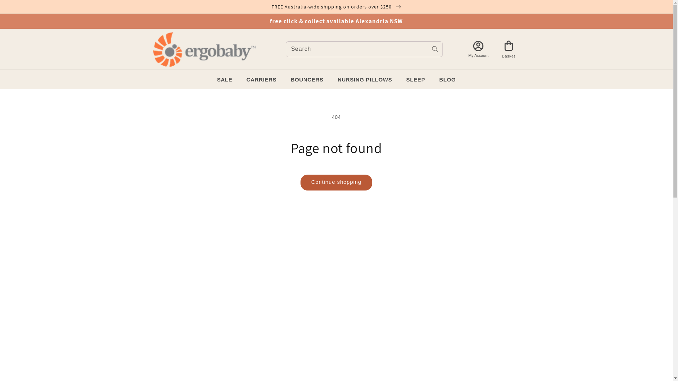  What do you see at coordinates (336, 183) in the screenshot?
I see `Continue shopping` at bounding box center [336, 183].